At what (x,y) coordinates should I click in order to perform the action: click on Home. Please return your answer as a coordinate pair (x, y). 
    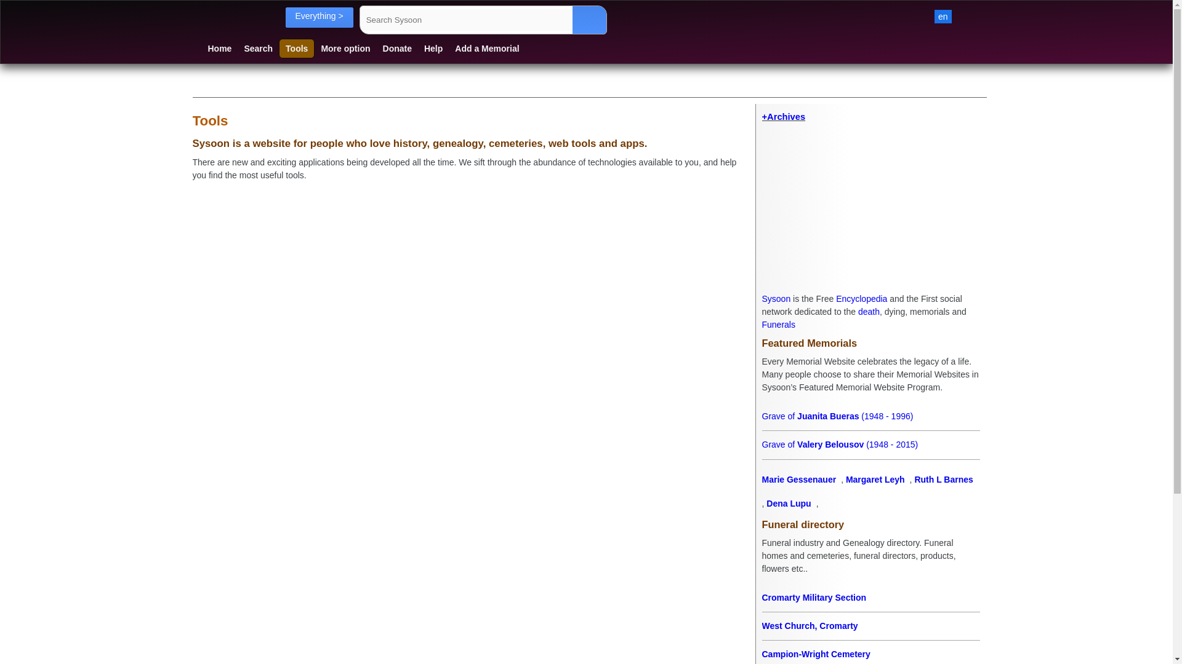
    Looking at the image, I should click on (220, 48).